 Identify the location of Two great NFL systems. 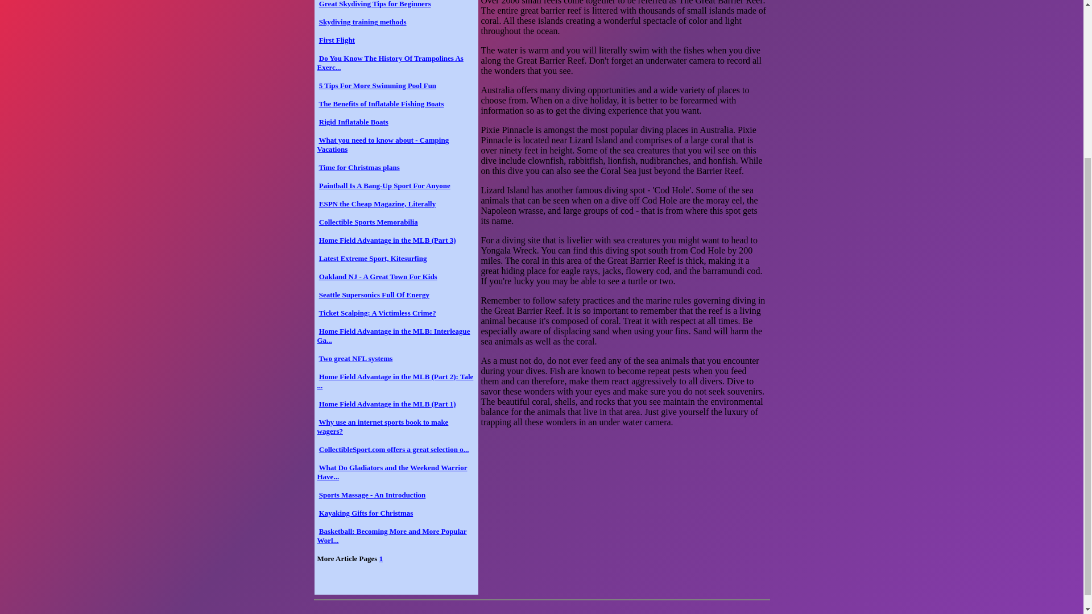
(356, 358).